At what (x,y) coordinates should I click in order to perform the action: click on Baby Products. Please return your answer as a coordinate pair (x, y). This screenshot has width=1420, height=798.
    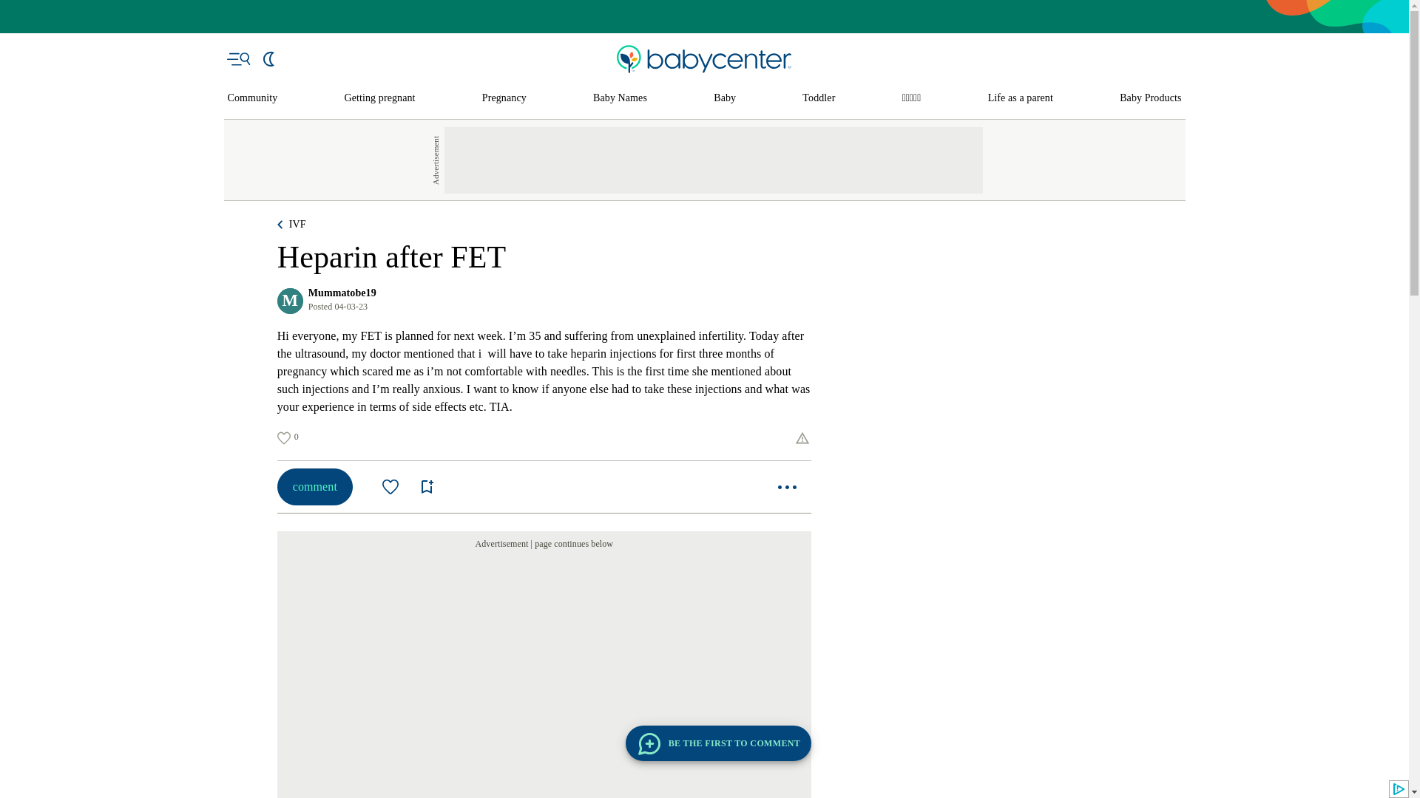
    Looking at the image, I should click on (1151, 98).